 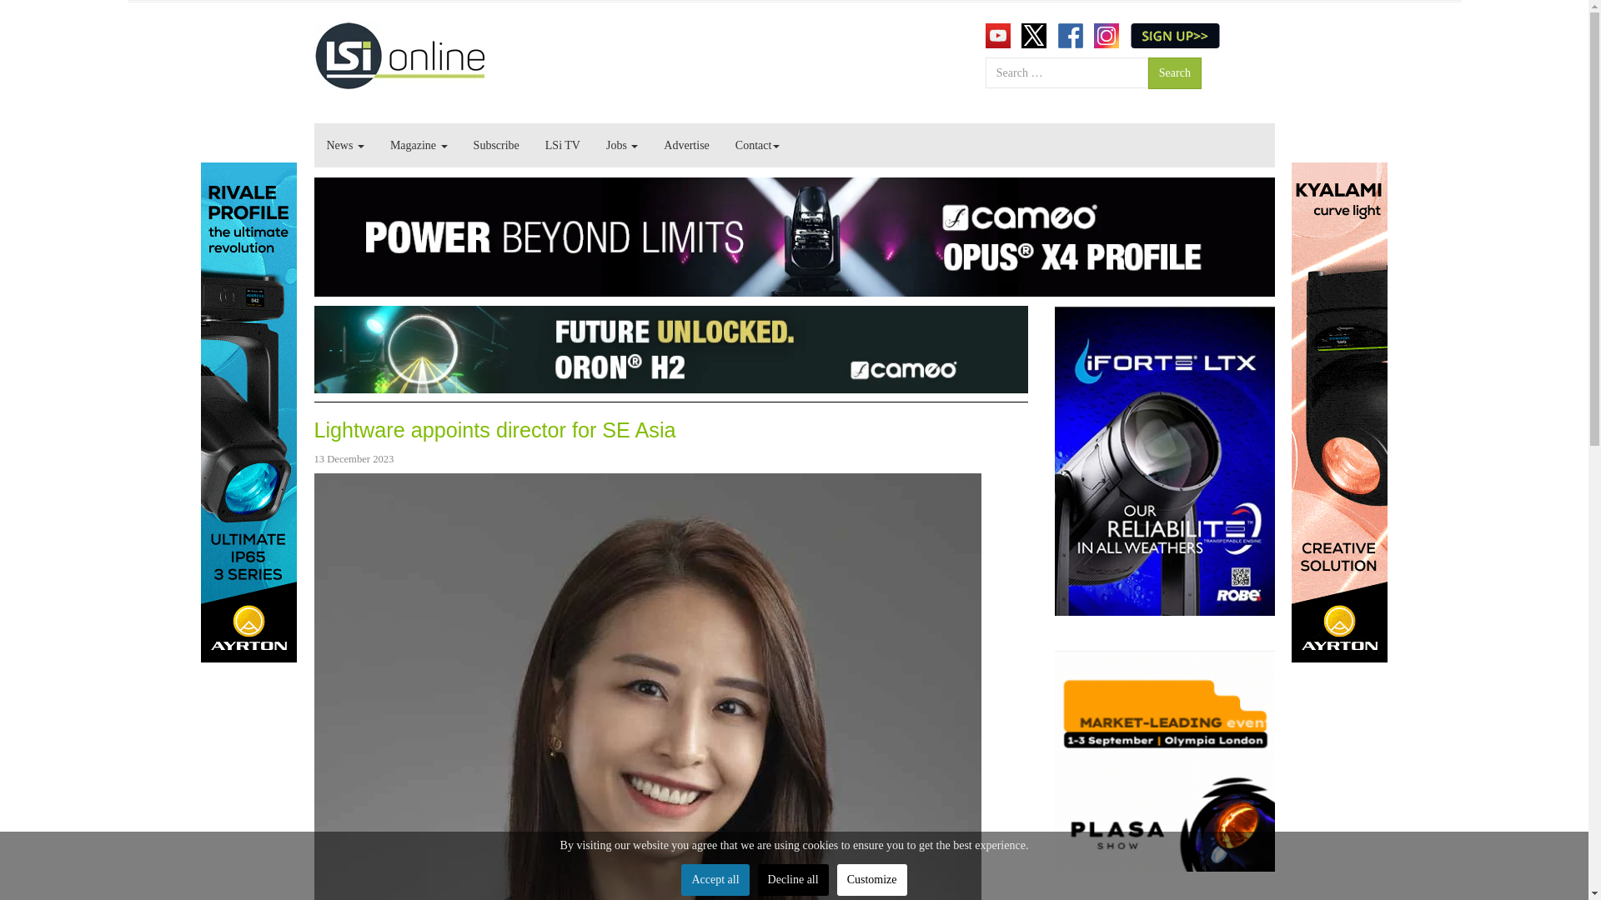 What do you see at coordinates (354, 458) in the screenshot?
I see `Published: ` at bounding box center [354, 458].